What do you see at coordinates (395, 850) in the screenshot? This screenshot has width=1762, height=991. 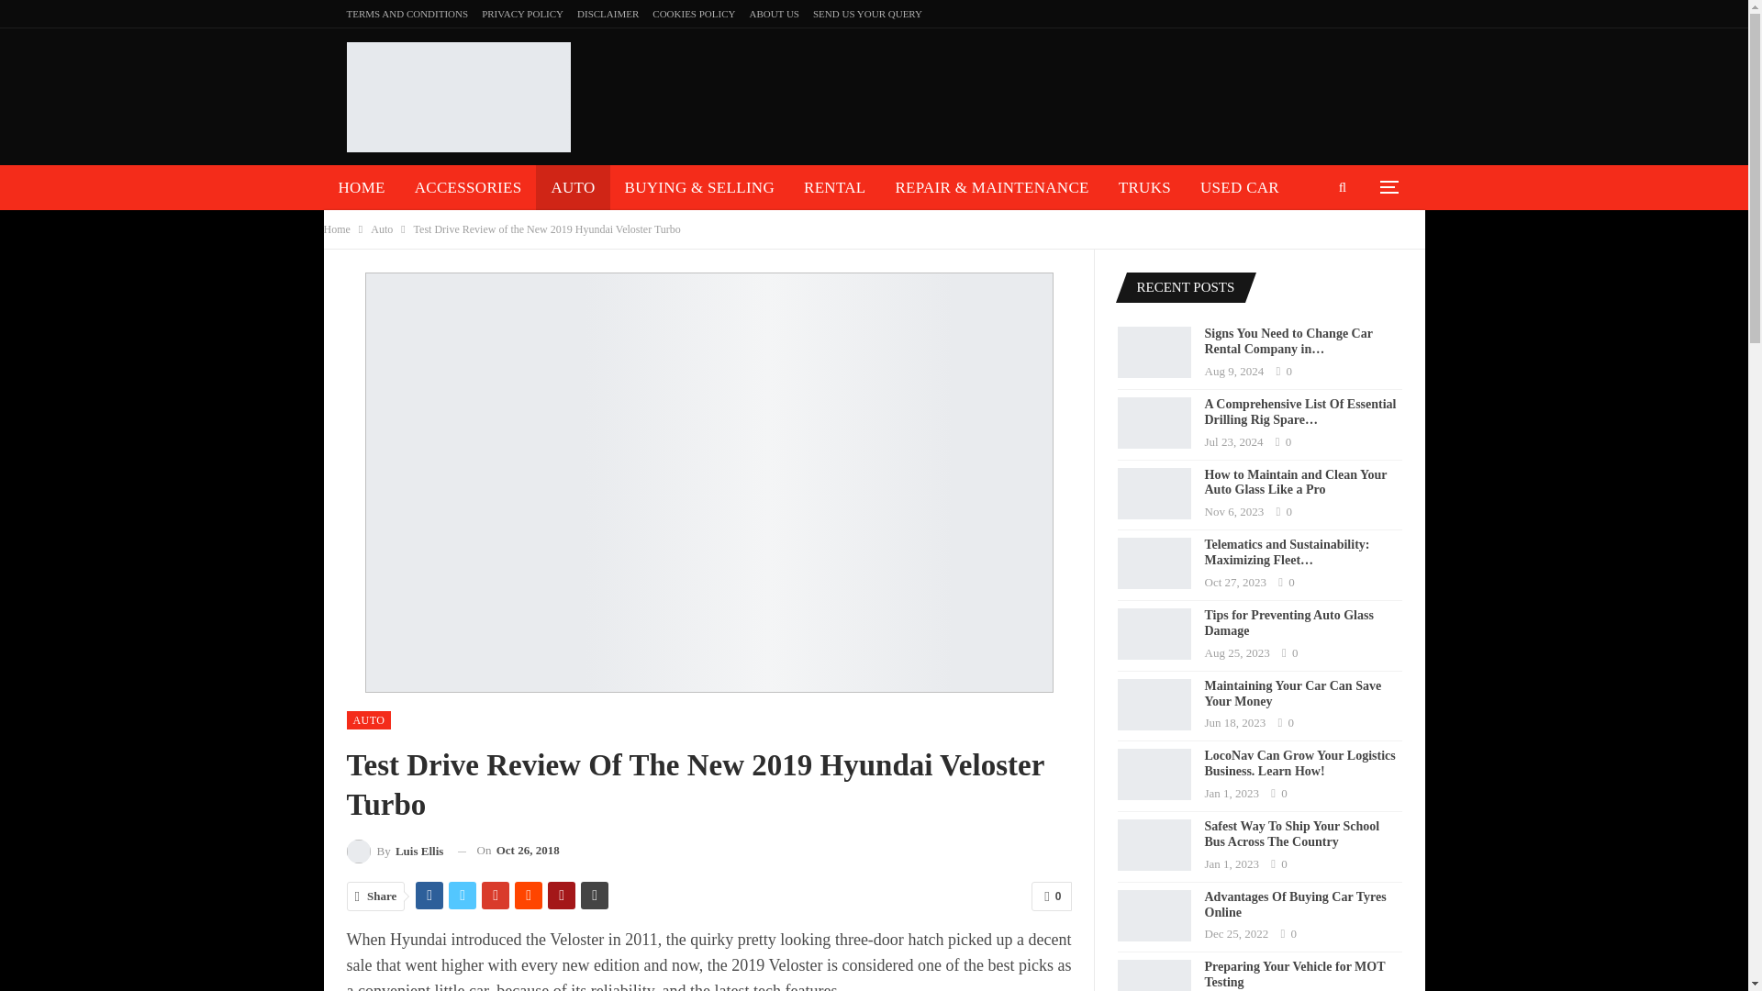 I see `Browse Author Articles` at bounding box center [395, 850].